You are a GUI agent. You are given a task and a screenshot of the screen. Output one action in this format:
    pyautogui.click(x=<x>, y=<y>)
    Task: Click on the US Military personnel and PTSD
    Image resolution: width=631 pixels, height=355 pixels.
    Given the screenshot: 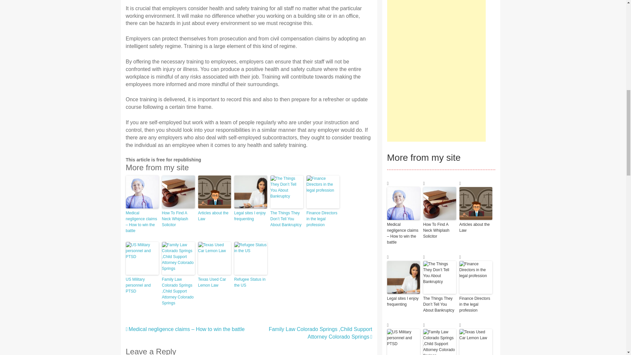 What is the action you would take?
    pyautogui.click(x=142, y=285)
    